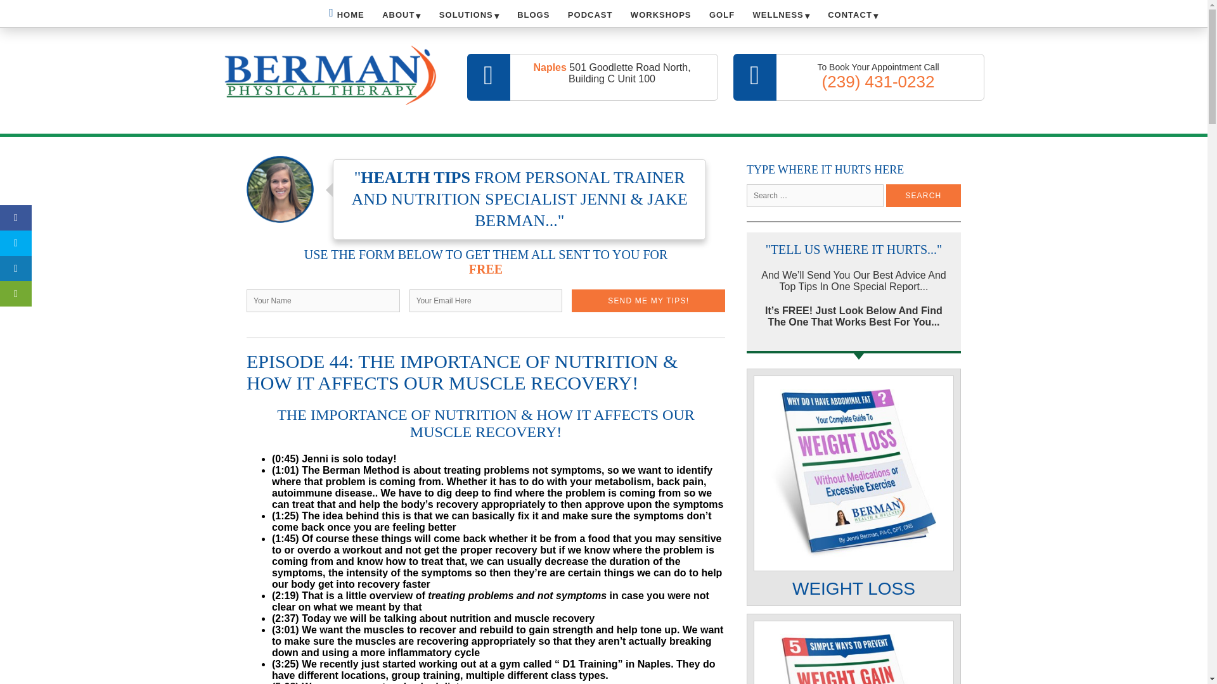 The width and height of the screenshot is (1217, 684). I want to click on HOME, so click(346, 13).